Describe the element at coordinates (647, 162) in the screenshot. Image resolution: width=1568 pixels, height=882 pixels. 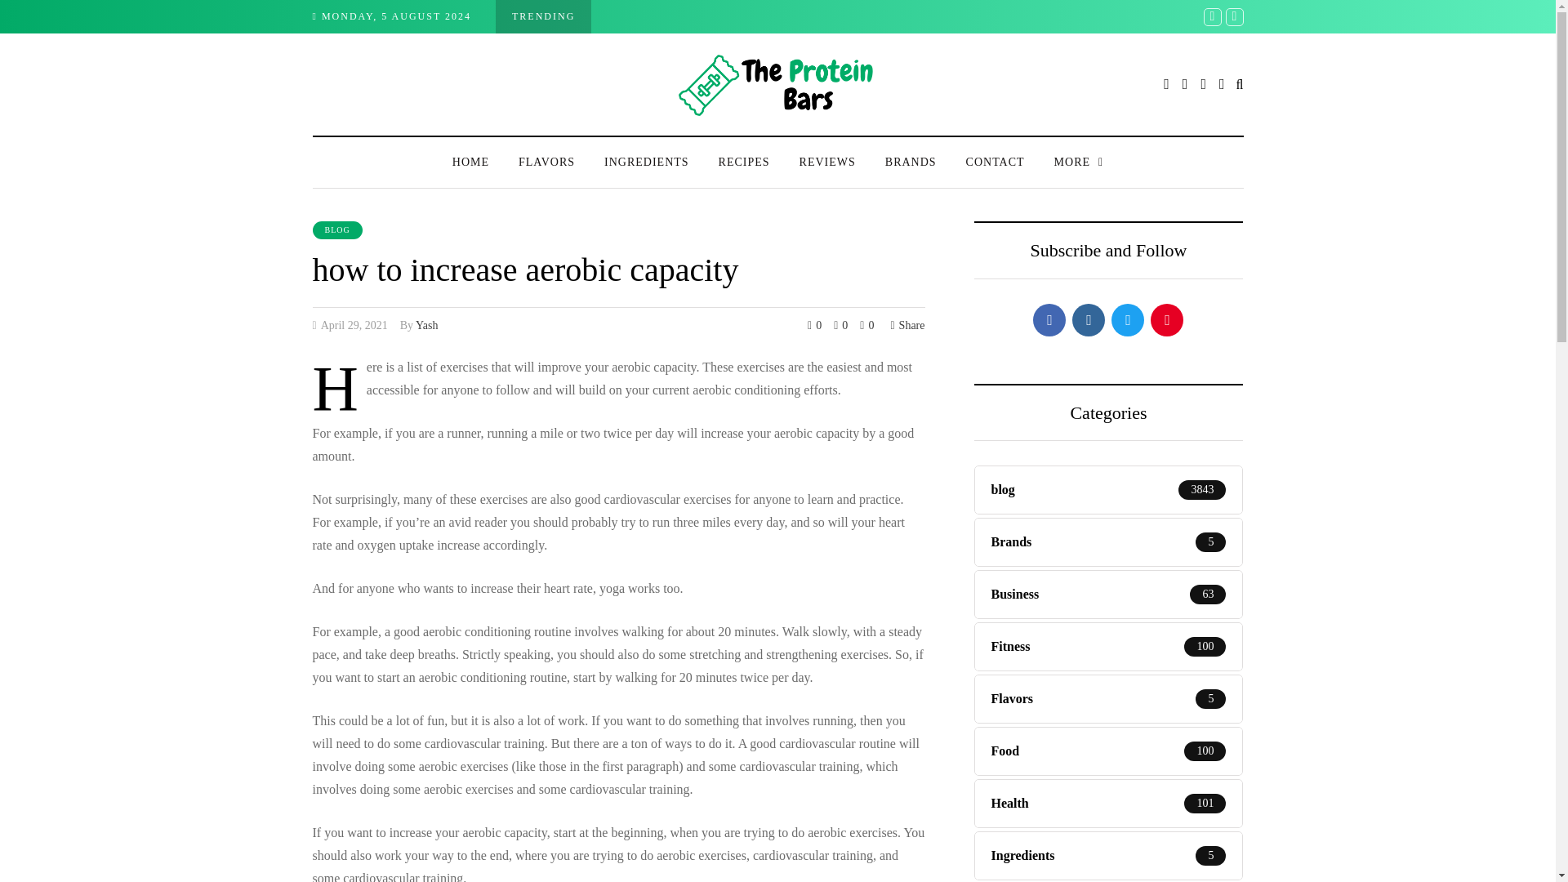
I see `INGREDIENTS` at that location.